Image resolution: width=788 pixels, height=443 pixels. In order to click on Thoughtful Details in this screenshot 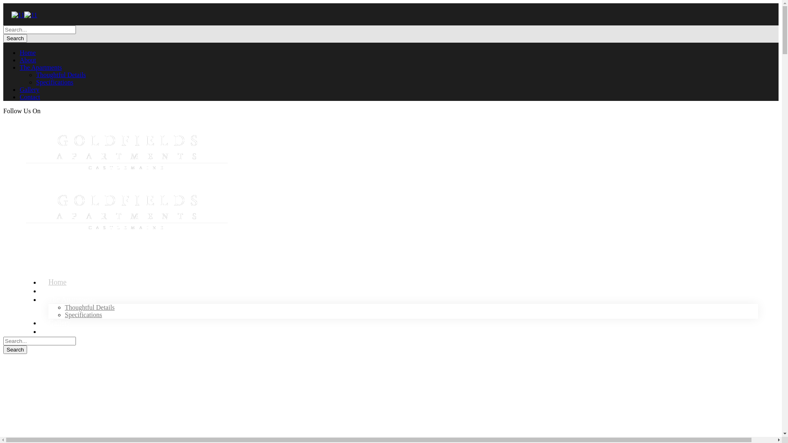, I will do `click(89, 308)`.